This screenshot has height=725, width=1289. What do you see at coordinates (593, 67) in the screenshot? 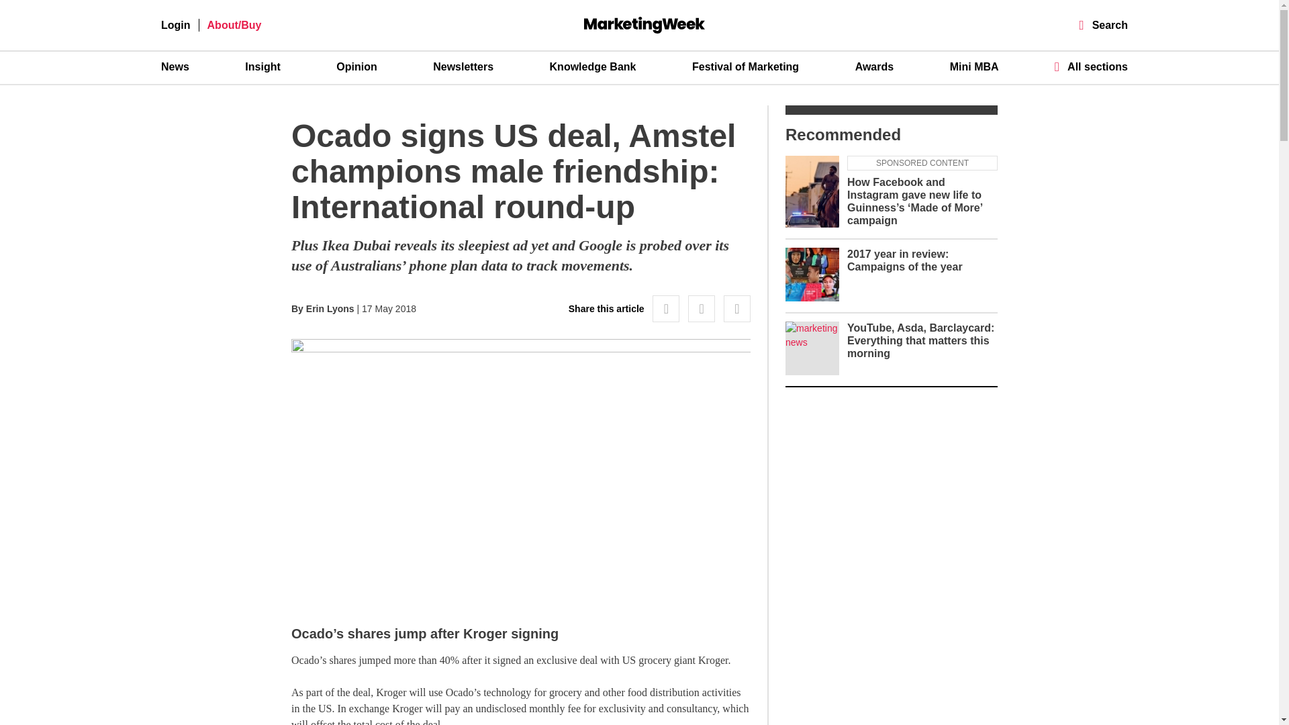
I see `Knowledge Bank` at bounding box center [593, 67].